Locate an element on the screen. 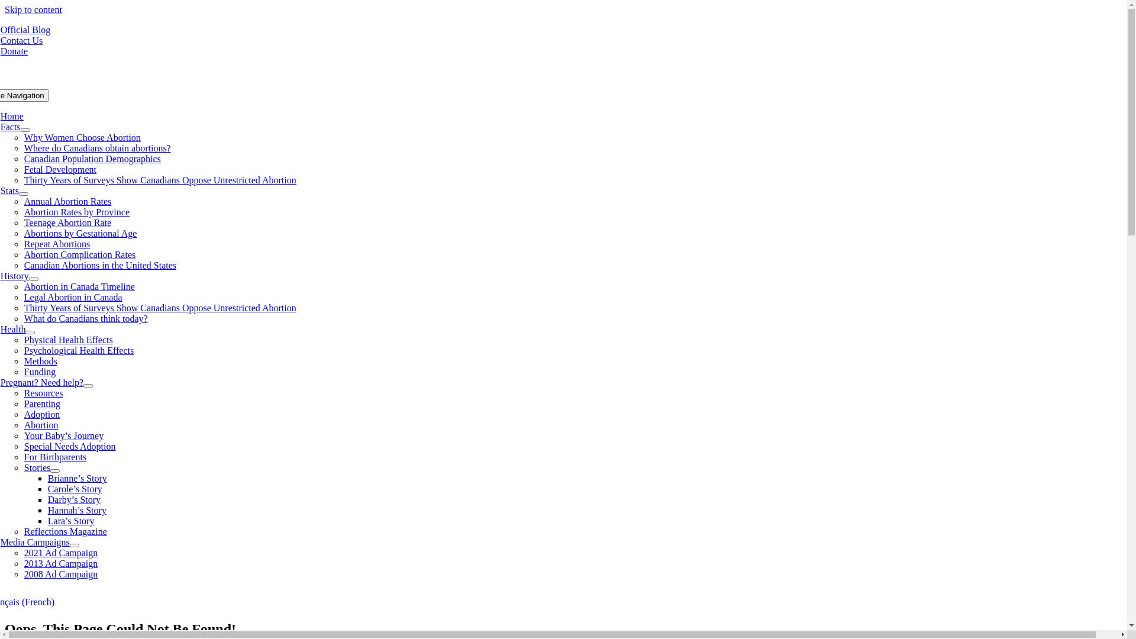  Why Women Choose Abortion is located at coordinates (83, 137).